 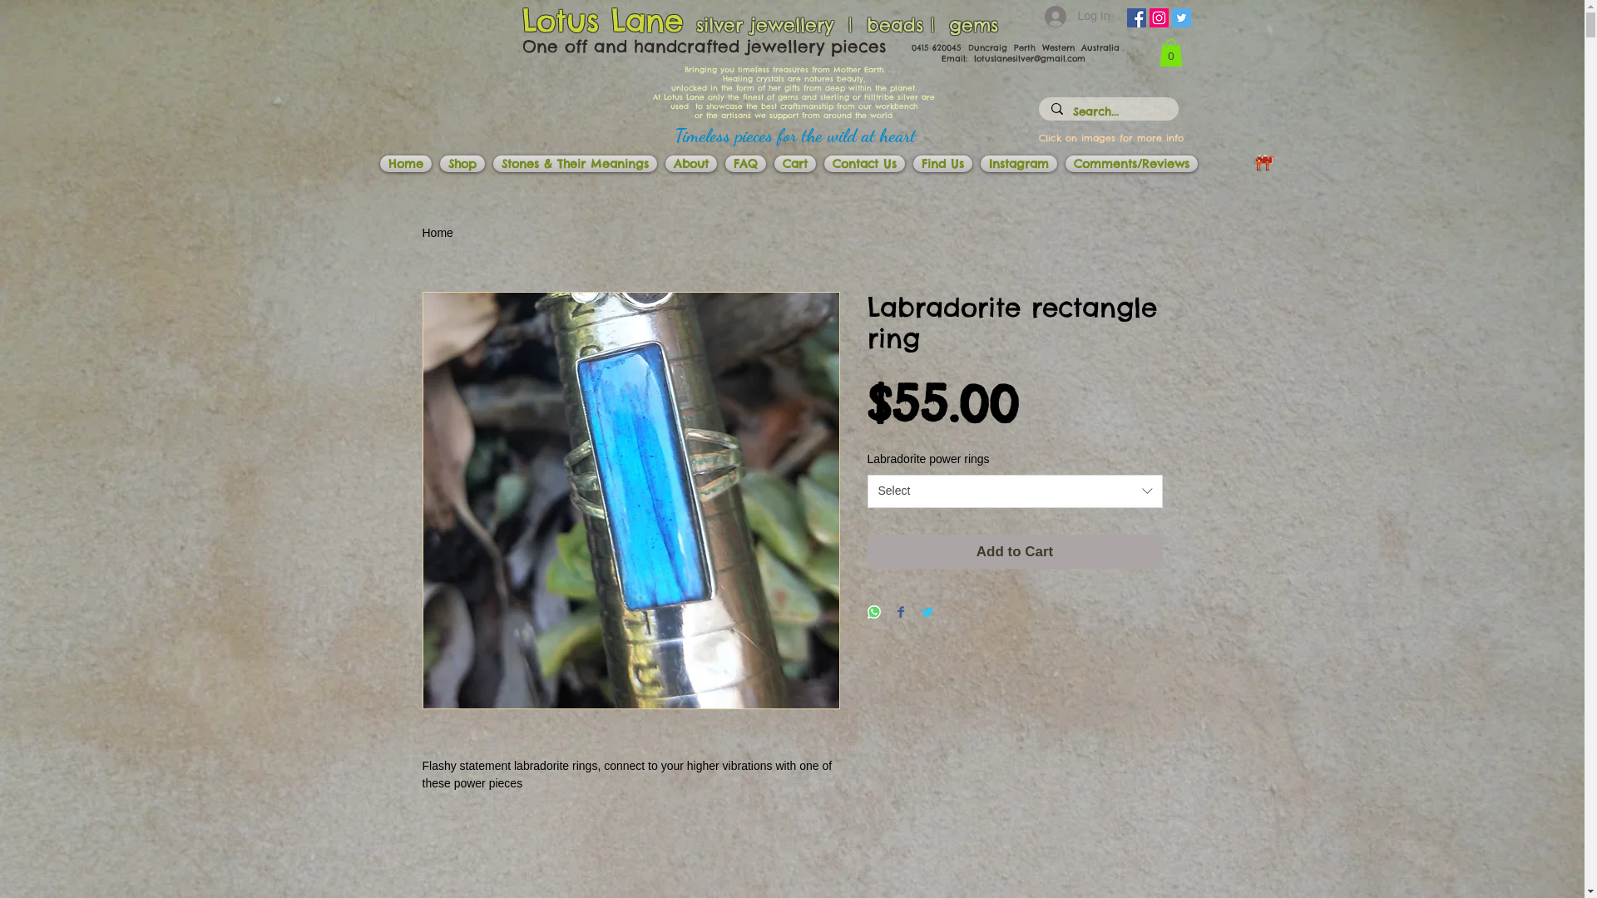 What do you see at coordinates (1015, 491) in the screenshot?
I see `Select` at bounding box center [1015, 491].